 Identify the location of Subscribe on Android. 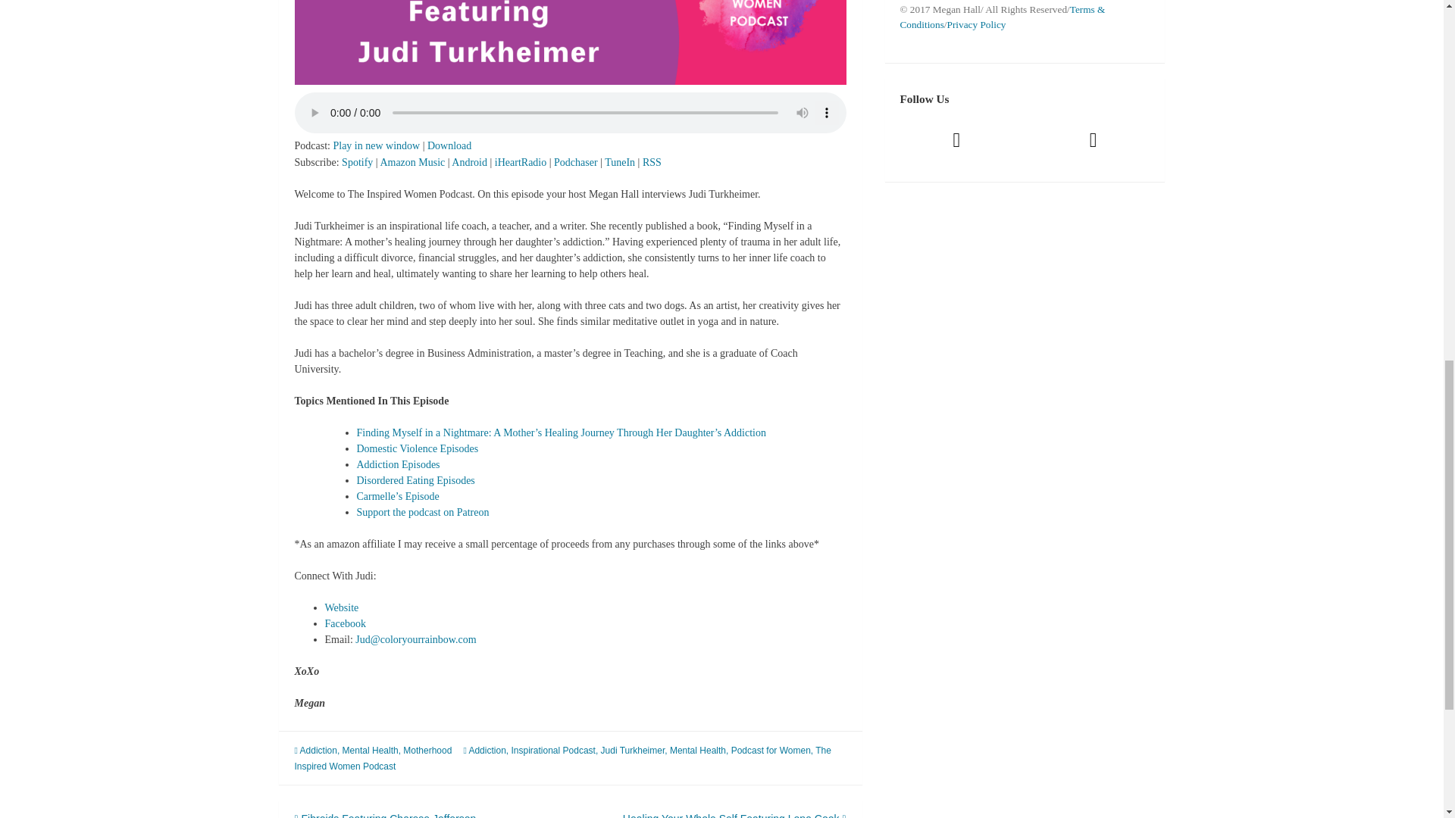
(469, 162).